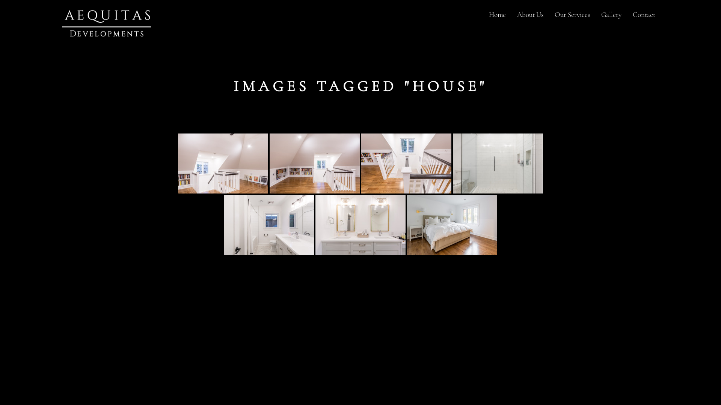 Image resolution: width=721 pixels, height=405 pixels. What do you see at coordinates (572, 15) in the screenshot?
I see `Our Services` at bounding box center [572, 15].